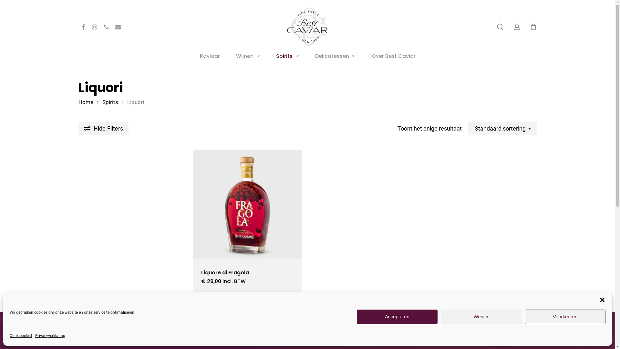 This screenshot has width=620, height=349. Describe the element at coordinates (50, 336) in the screenshot. I see `Privacyverklaring` at that location.